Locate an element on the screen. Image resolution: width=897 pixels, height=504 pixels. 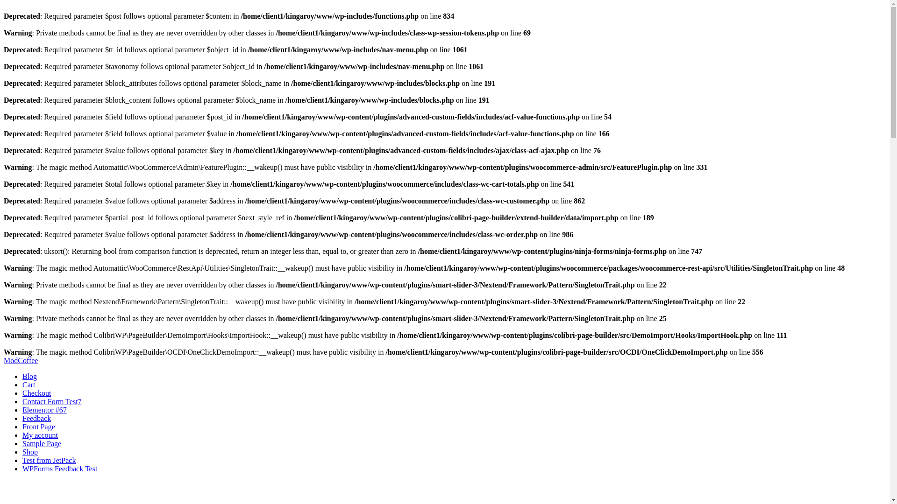
Elementor #67 is located at coordinates (45, 410).